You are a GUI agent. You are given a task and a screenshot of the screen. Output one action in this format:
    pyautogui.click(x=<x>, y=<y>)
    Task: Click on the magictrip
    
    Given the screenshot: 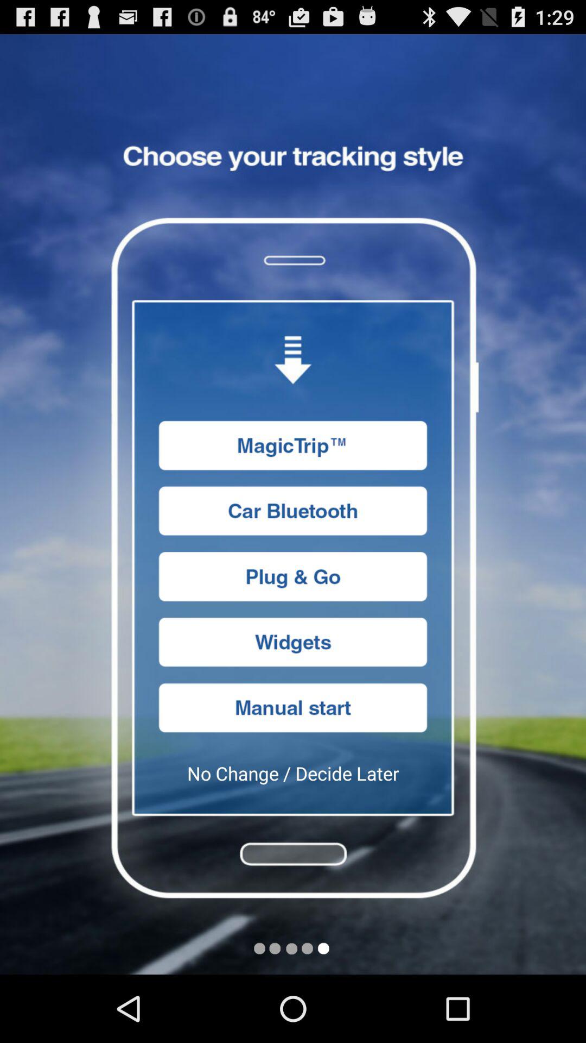 What is the action you would take?
    pyautogui.click(x=293, y=445)
    